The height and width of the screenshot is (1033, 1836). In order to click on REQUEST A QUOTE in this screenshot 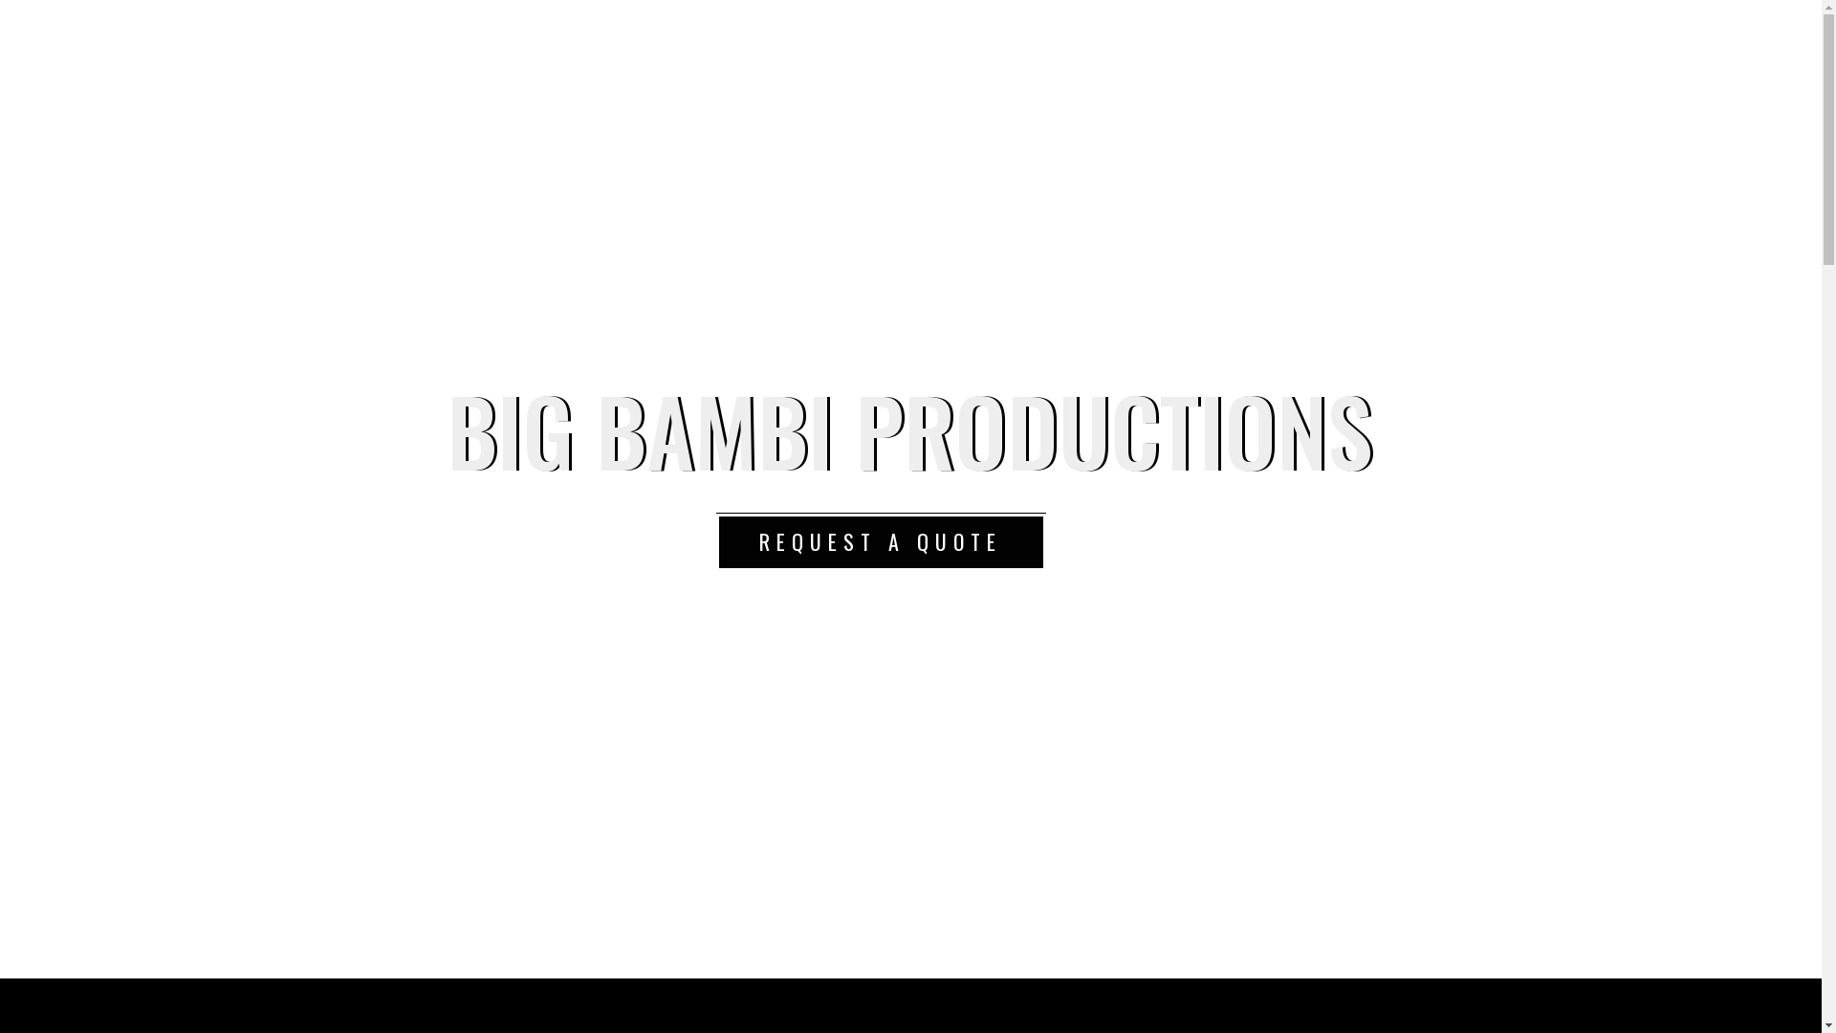, I will do `click(880, 541)`.